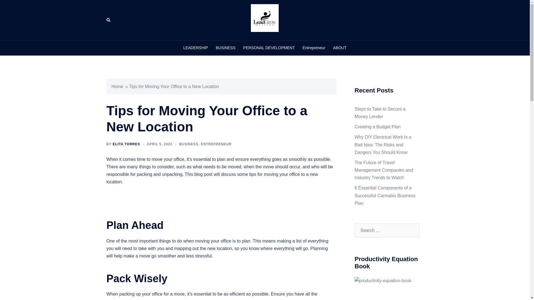 Image resolution: width=534 pixels, height=300 pixels. Describe the element at coordinates (108, 20) in the screenshot. I see `Search` at that location.